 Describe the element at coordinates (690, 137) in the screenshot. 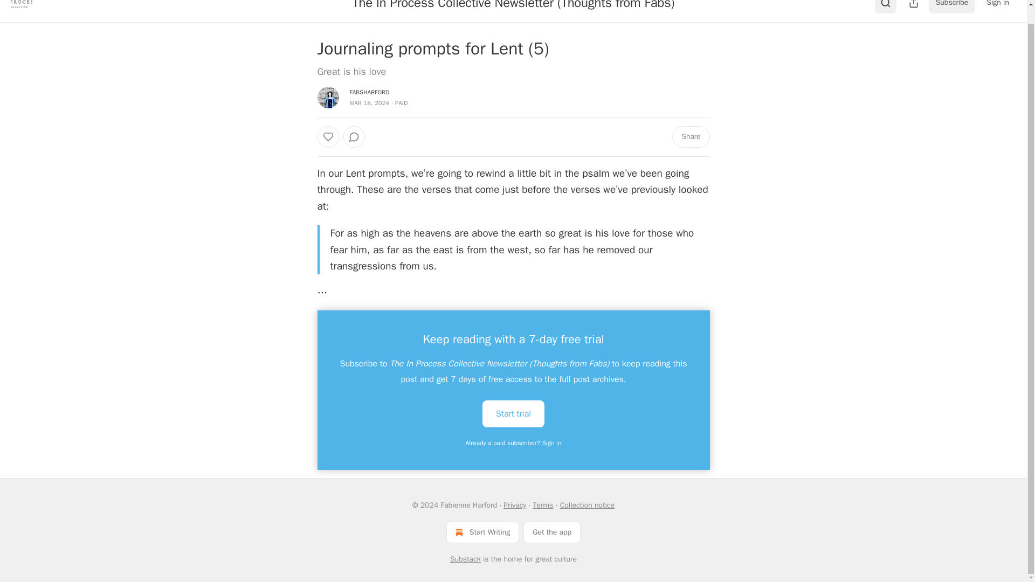

I see `Share` at that location.